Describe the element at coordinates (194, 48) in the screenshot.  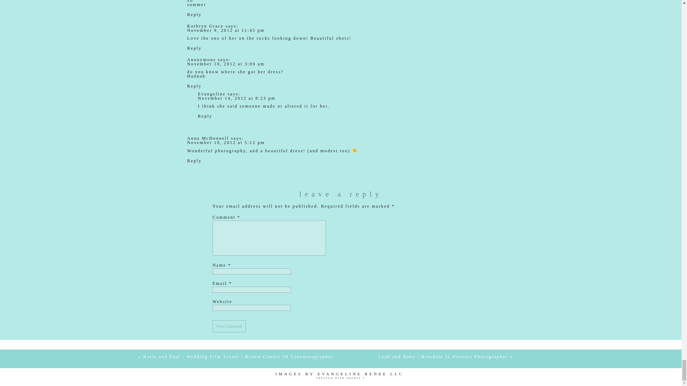
I see `Reply` at that location.